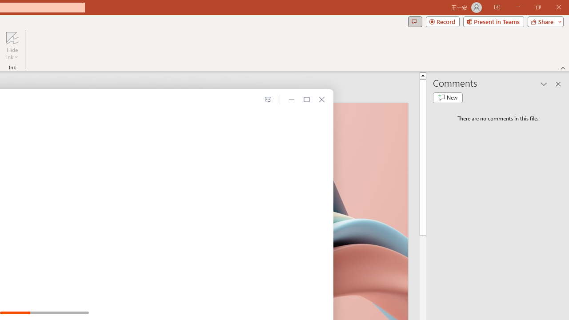 The width and height of the screenshot is (569, 320). What do you see at coordinates (448, 98) in the screenshot?
I see `New comment` at bounding box center [448, 98].